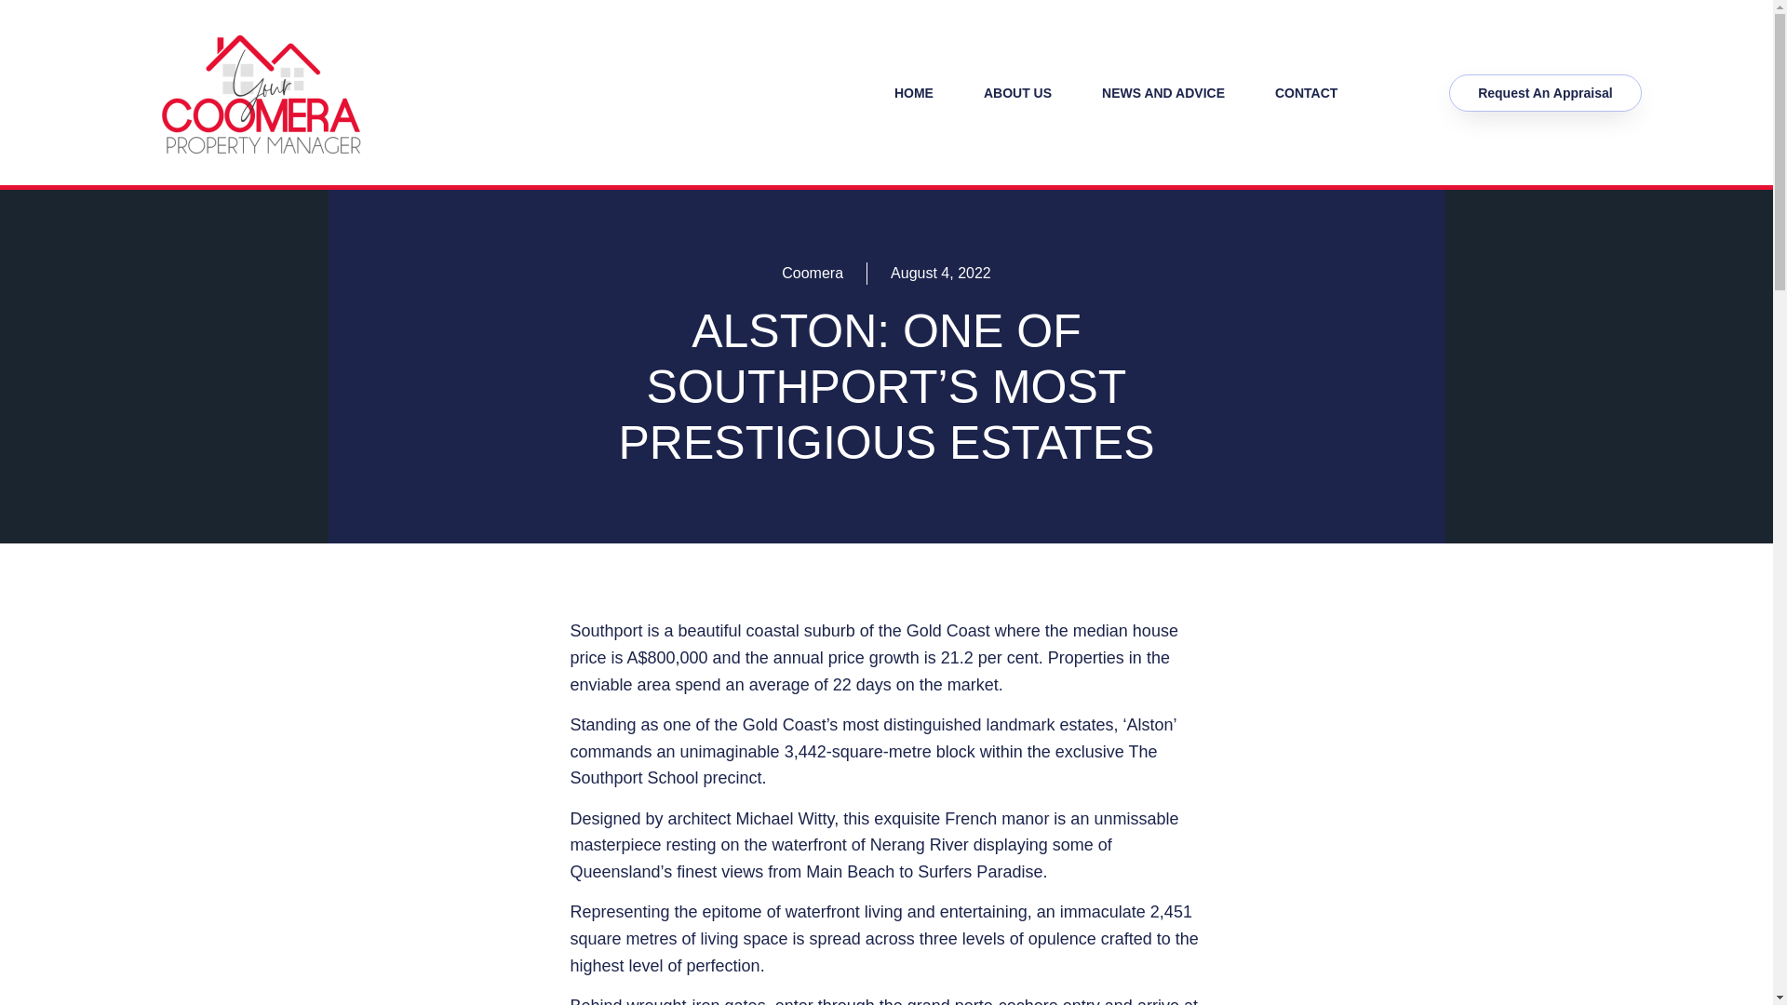 The image size is (1787, 1005). What do you see at coordinates (1305, 91) in the screenshot?
I see `CONTACT` at bounding box center [1305, 91].